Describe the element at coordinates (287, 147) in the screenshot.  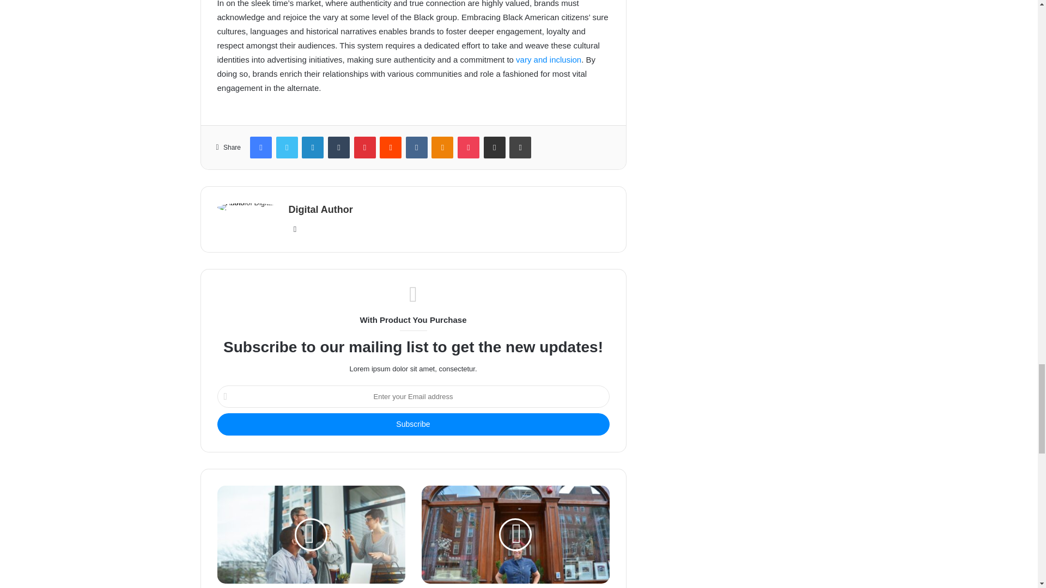
I see `Twitter` at that location.